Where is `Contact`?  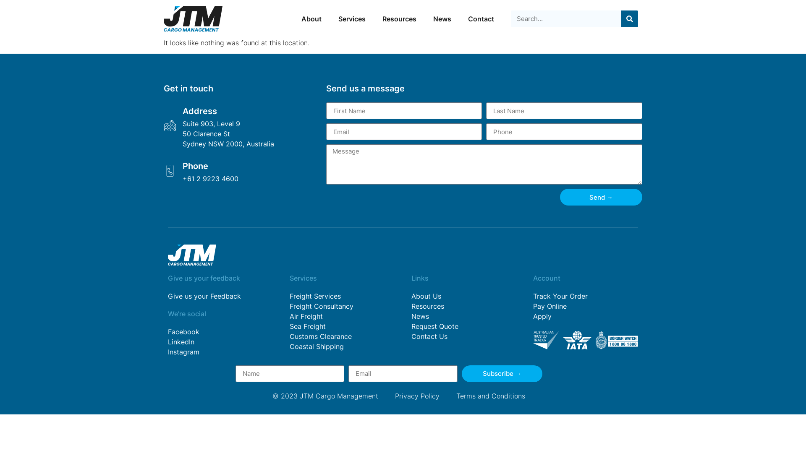 Contact is located at coordinates (481, 19).